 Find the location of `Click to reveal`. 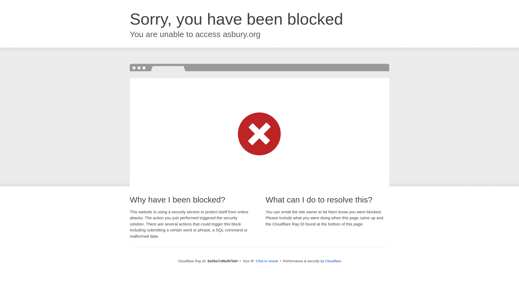

Click to reveal is located at coordinates (267, 261).